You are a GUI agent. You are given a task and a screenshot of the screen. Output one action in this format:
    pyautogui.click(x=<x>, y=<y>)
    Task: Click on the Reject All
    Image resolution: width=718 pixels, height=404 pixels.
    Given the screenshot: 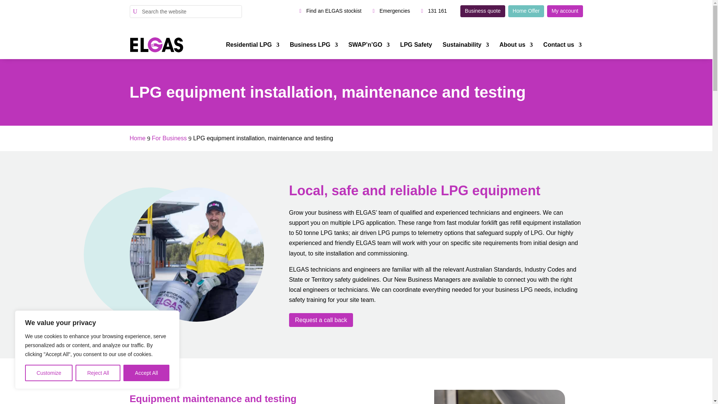 What is the action you would take?
    pyautogui.click(x=98, y=373)
    